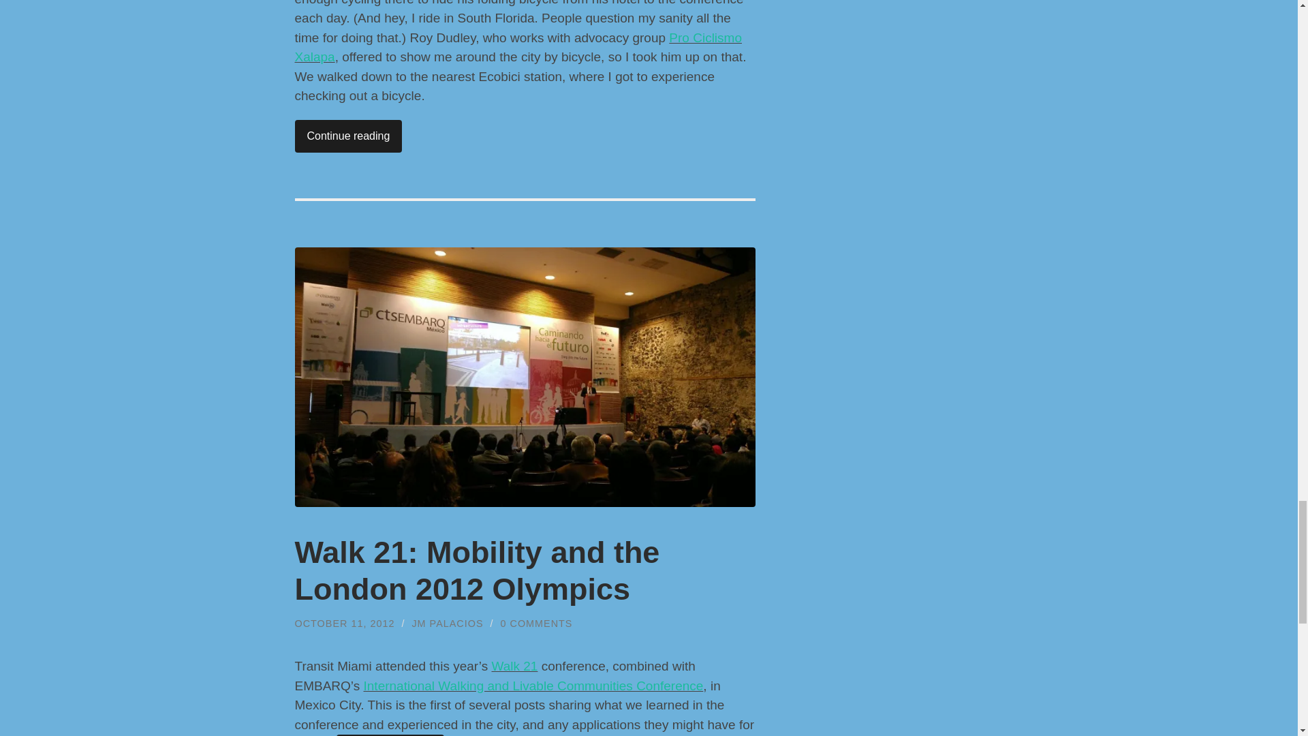 This screenshot has height=736, width=1308. What do you see at coordinates (533, 686) in the screenshot?
I see `International Walking and Livable Communities Conference` at bounding box center [533, 686].